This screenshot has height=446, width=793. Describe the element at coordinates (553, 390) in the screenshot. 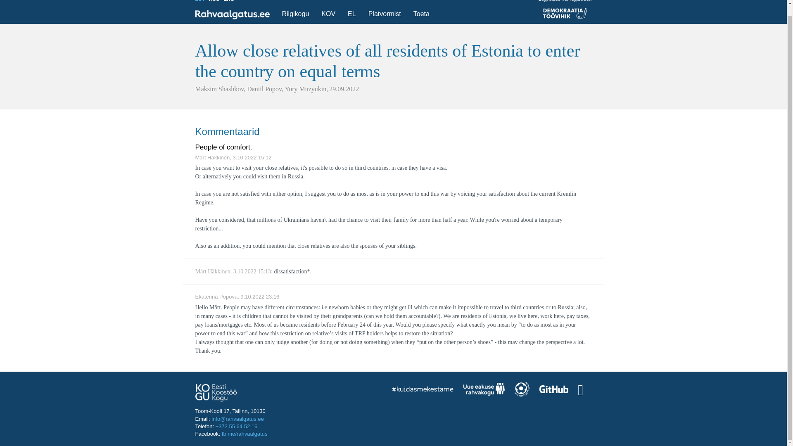

I see `Rahvaalgatuse arendus toimub GitHubis.` at that location.